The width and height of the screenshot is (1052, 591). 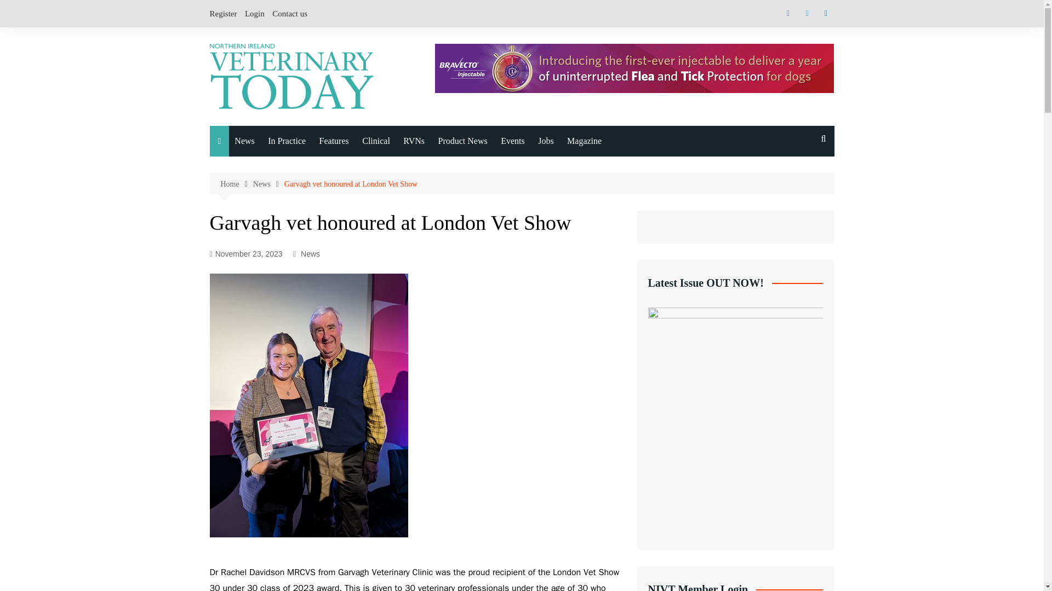 I want to click on News, so click(x=268, y=184).